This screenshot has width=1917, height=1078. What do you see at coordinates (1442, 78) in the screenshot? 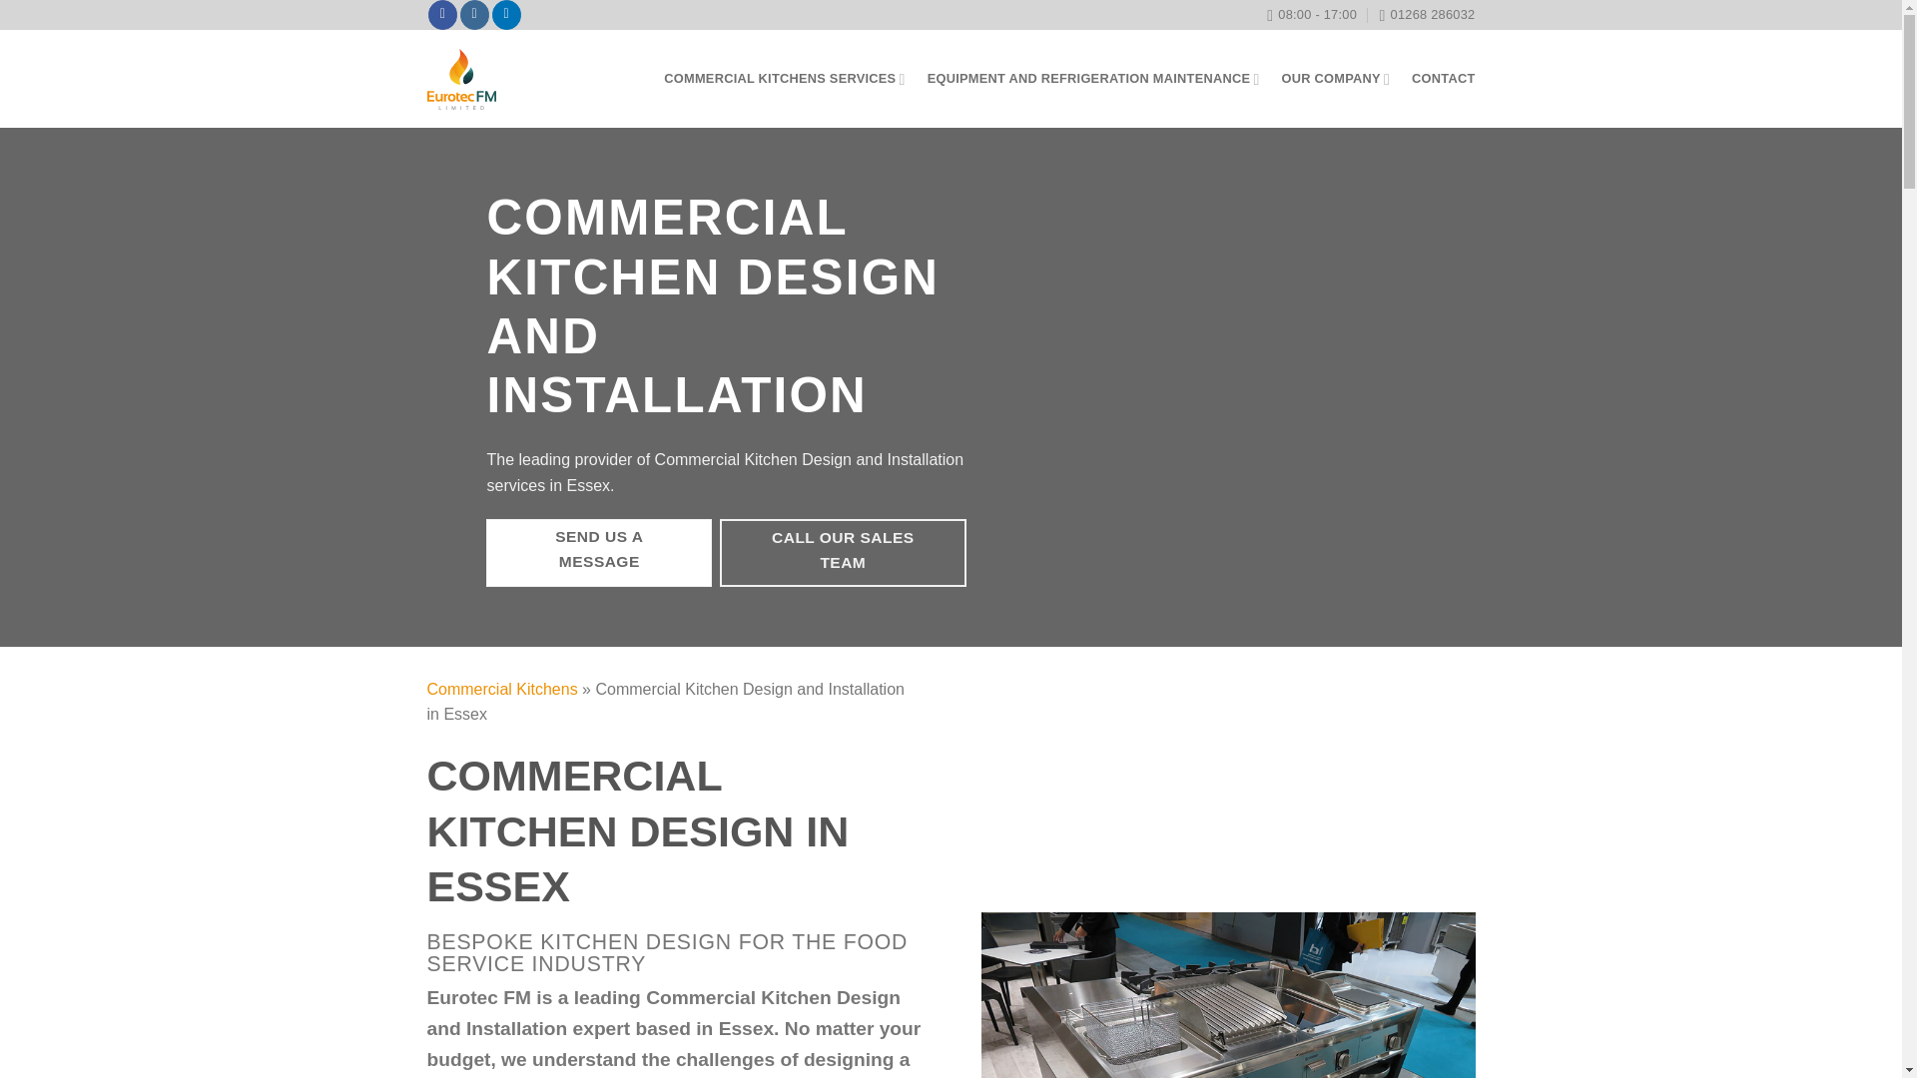
I see `CONTACT` at bounding box center [1442, 78].